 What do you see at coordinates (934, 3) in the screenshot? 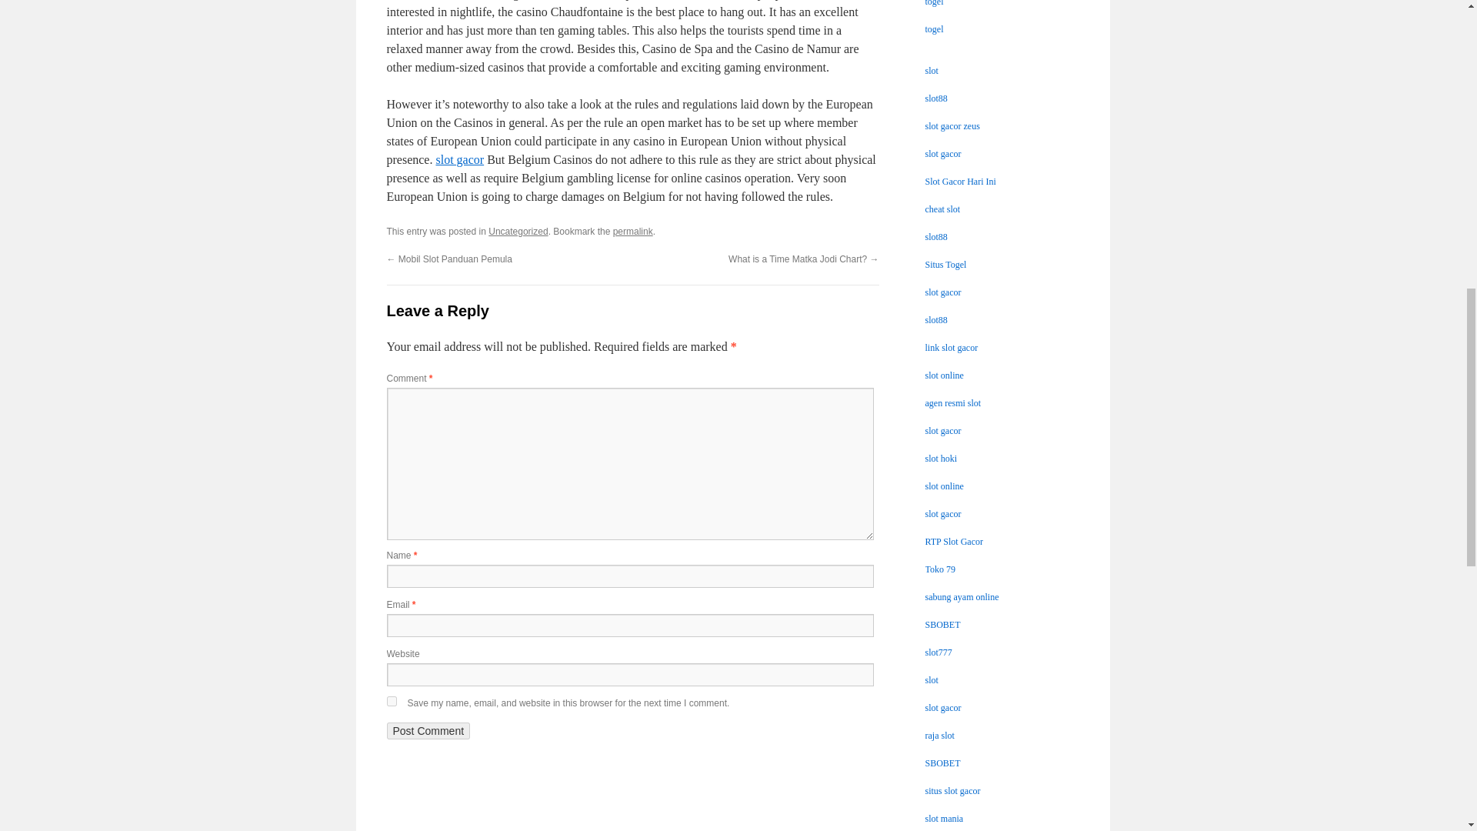
I see `togel` at bounding box center [934, 3].